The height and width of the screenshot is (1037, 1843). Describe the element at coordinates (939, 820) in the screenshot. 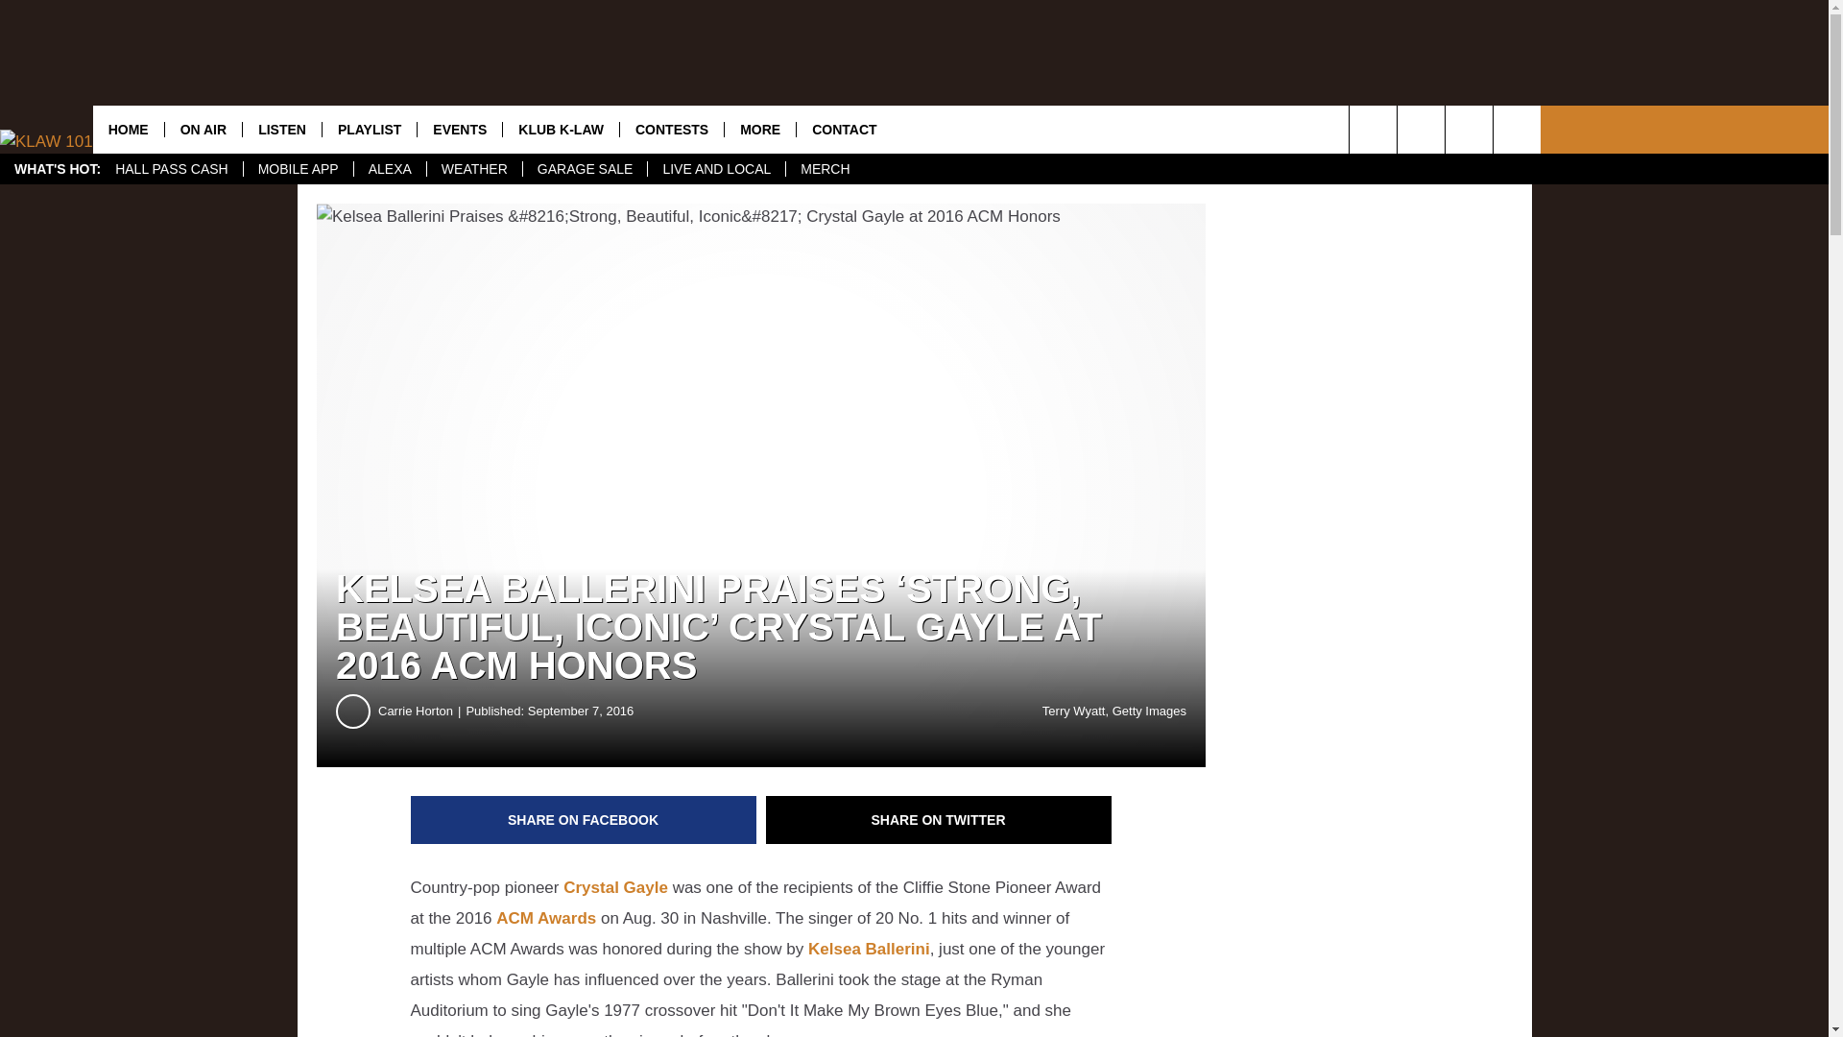

I see `Share on Twitter` at that location.